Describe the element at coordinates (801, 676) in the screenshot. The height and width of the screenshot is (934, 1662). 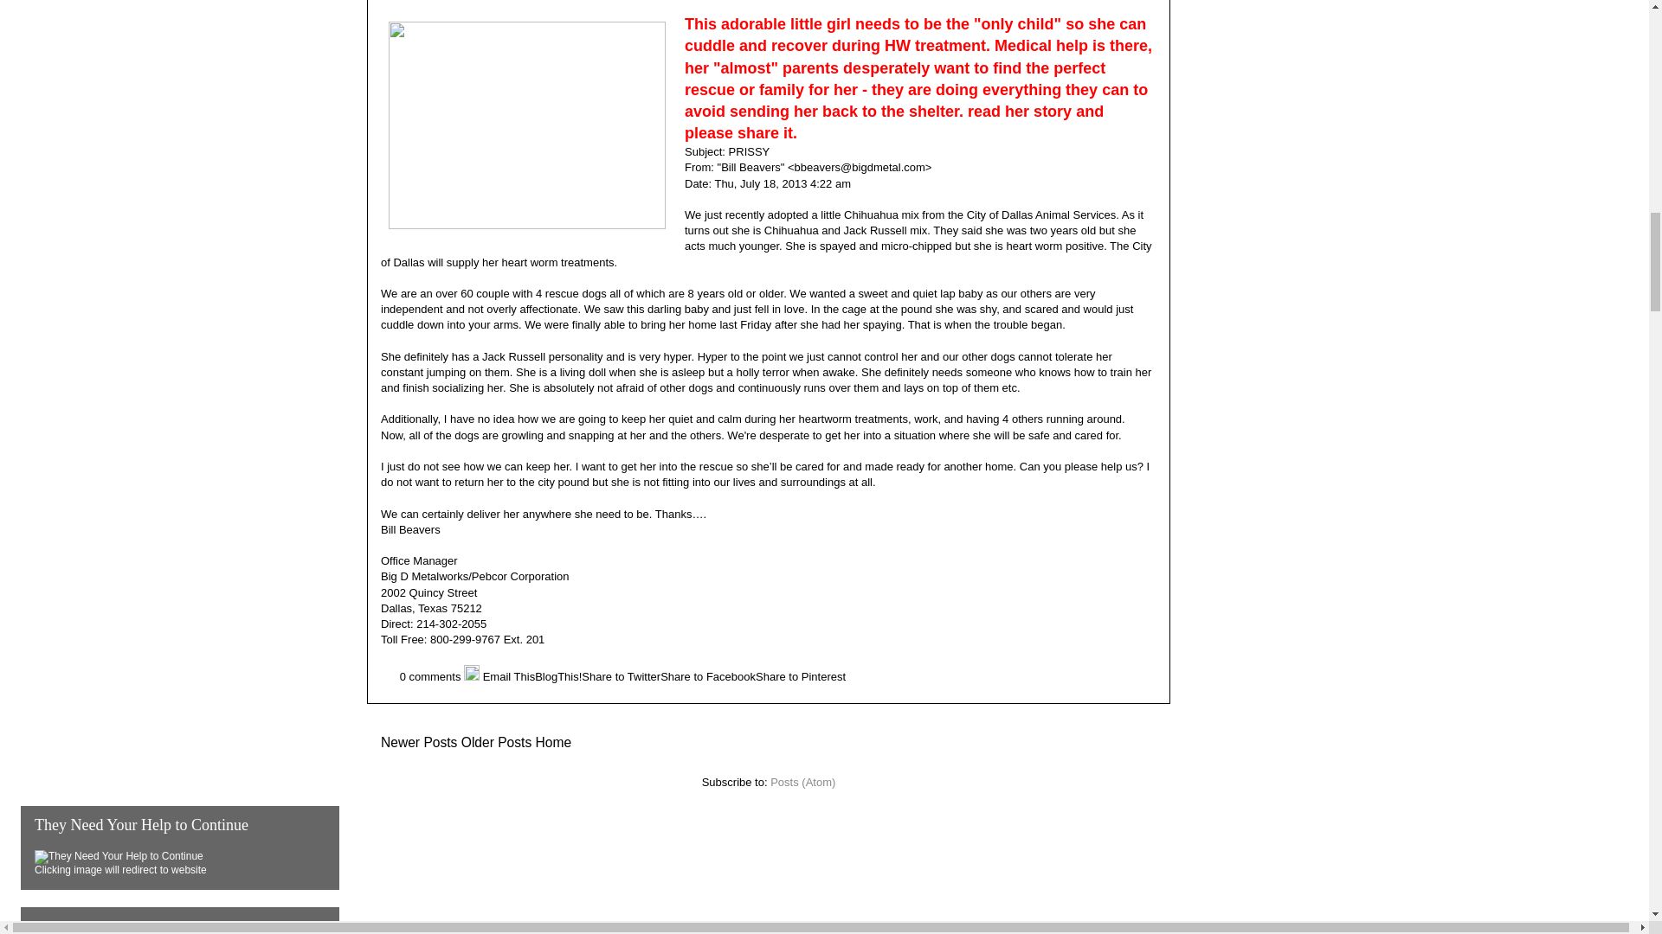
I see `Share to Pinterest` at that location.